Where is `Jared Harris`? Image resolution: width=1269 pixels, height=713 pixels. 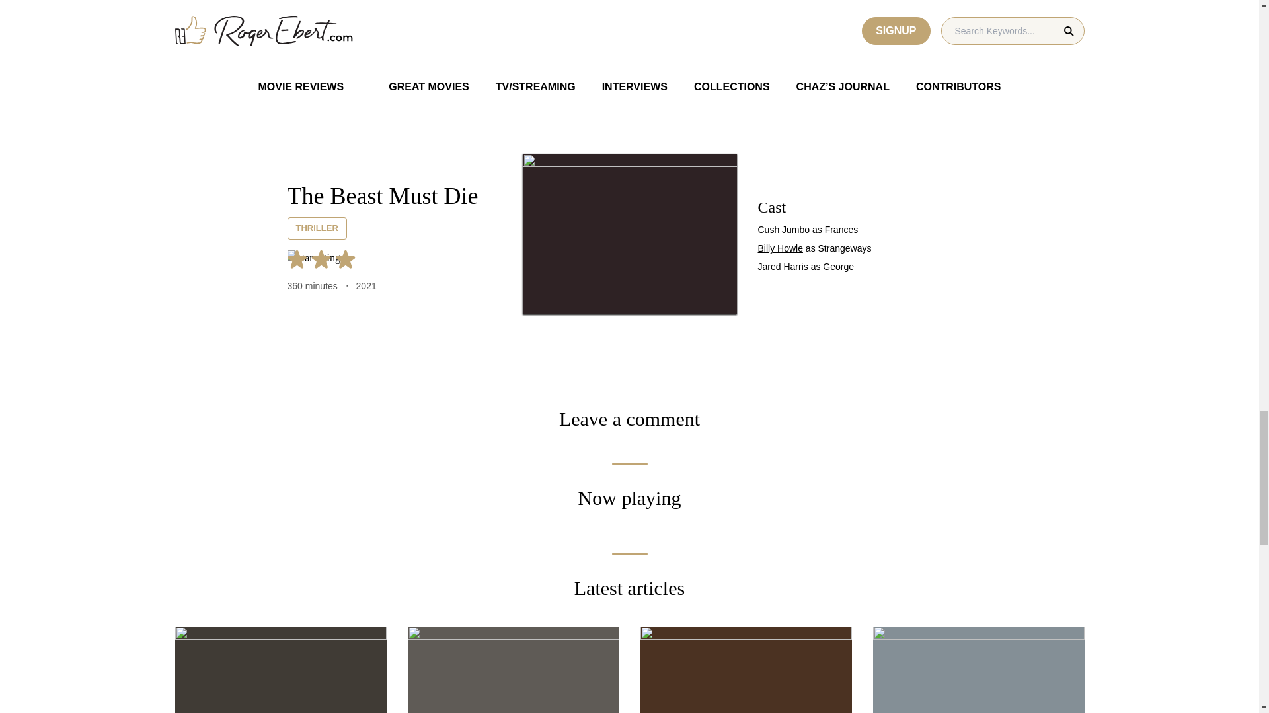
Jared Harris is located at coordinates (783, 267).